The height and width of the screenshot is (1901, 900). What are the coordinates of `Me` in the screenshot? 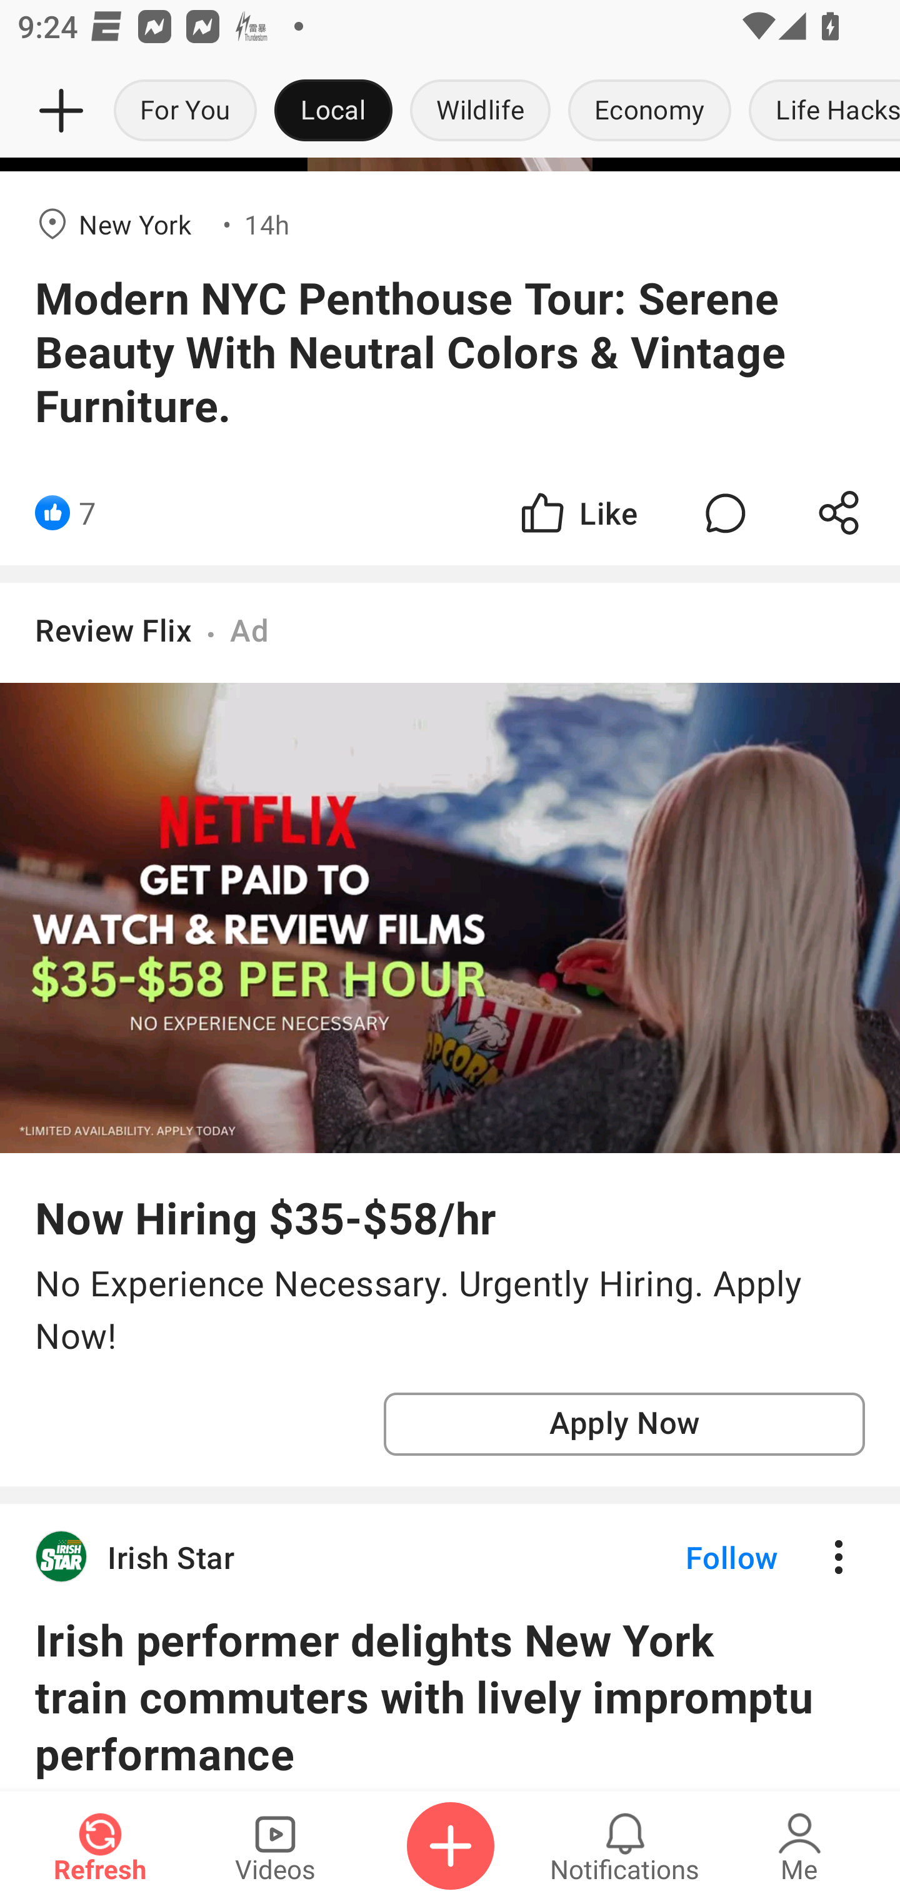 It's located at (799, 1846).